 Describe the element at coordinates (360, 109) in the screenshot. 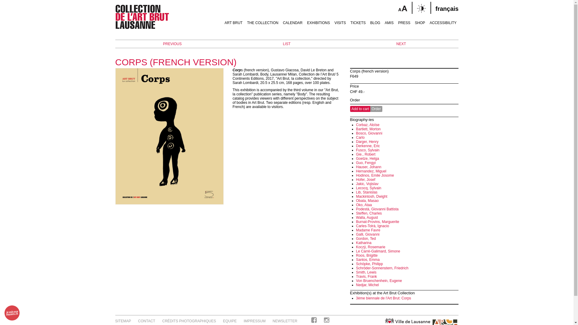

I see `Add to cart` at that location.